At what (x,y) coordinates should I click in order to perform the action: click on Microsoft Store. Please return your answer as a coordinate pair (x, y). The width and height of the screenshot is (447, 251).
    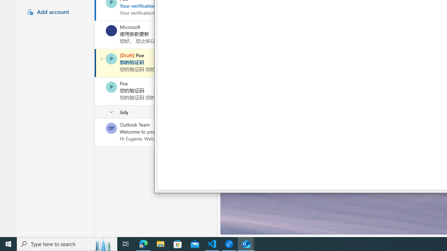
    Looking at the image, I should click on (178, 244).